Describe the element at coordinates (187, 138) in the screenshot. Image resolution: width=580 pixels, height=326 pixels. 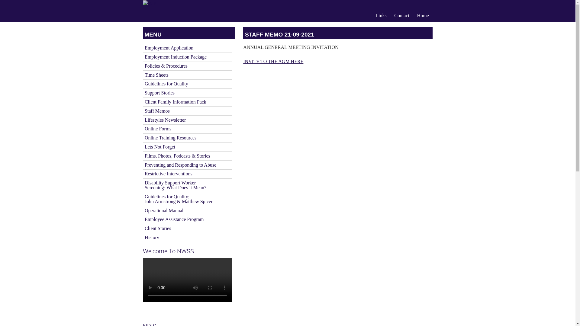
I see `Online Training Resources` at that location.